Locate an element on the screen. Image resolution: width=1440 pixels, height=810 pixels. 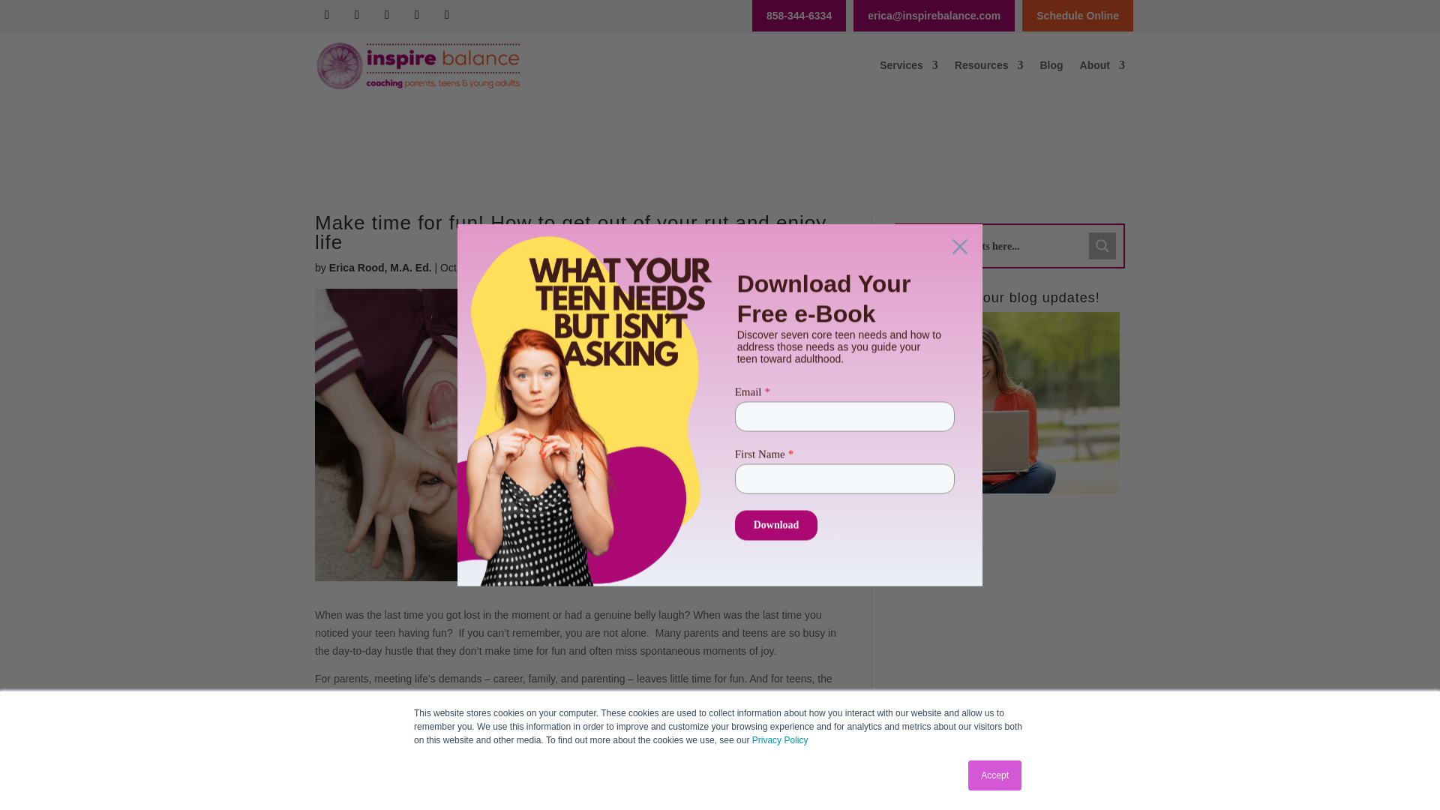
Accept is located at coordinates (994, 775).